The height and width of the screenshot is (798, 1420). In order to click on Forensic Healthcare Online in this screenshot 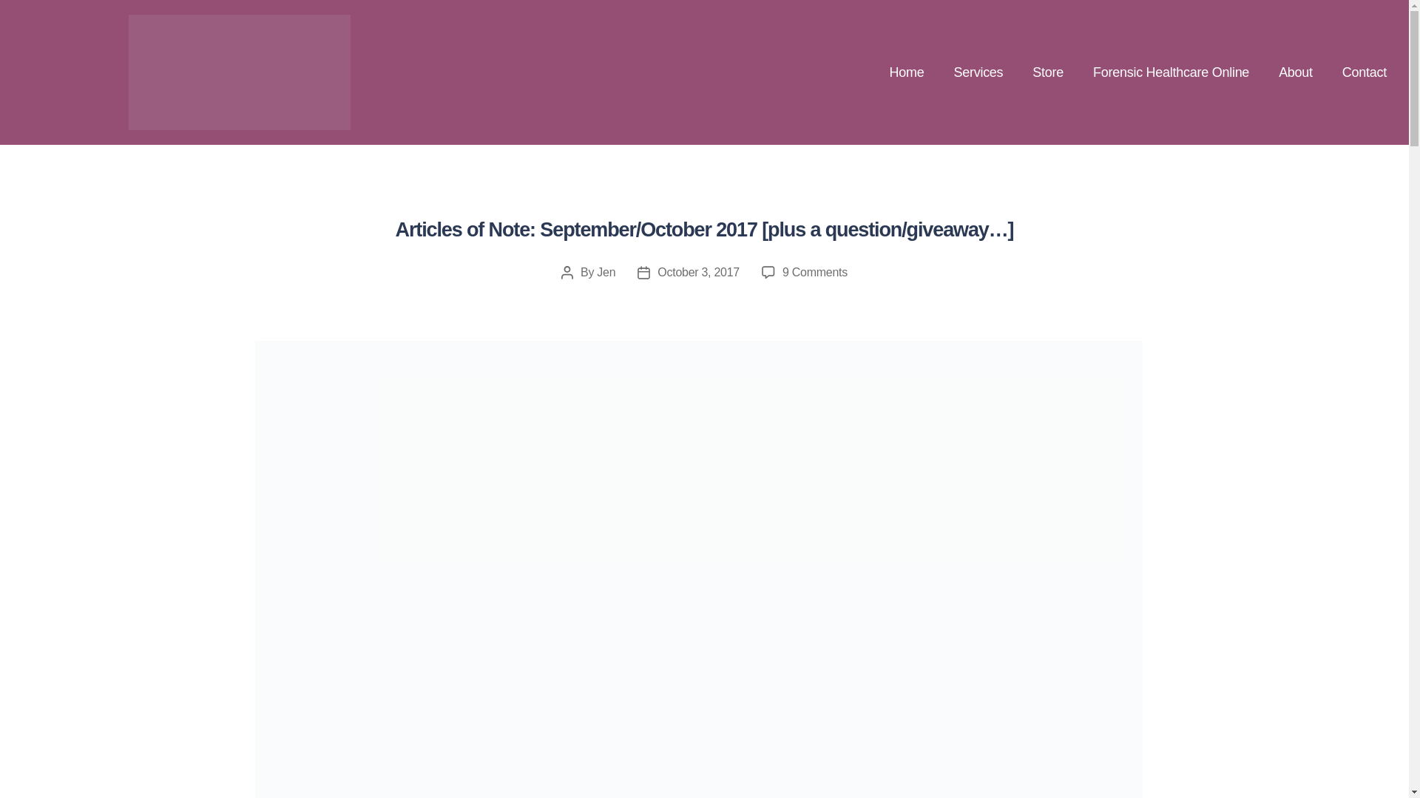, I will do `click(1170, 72)`.